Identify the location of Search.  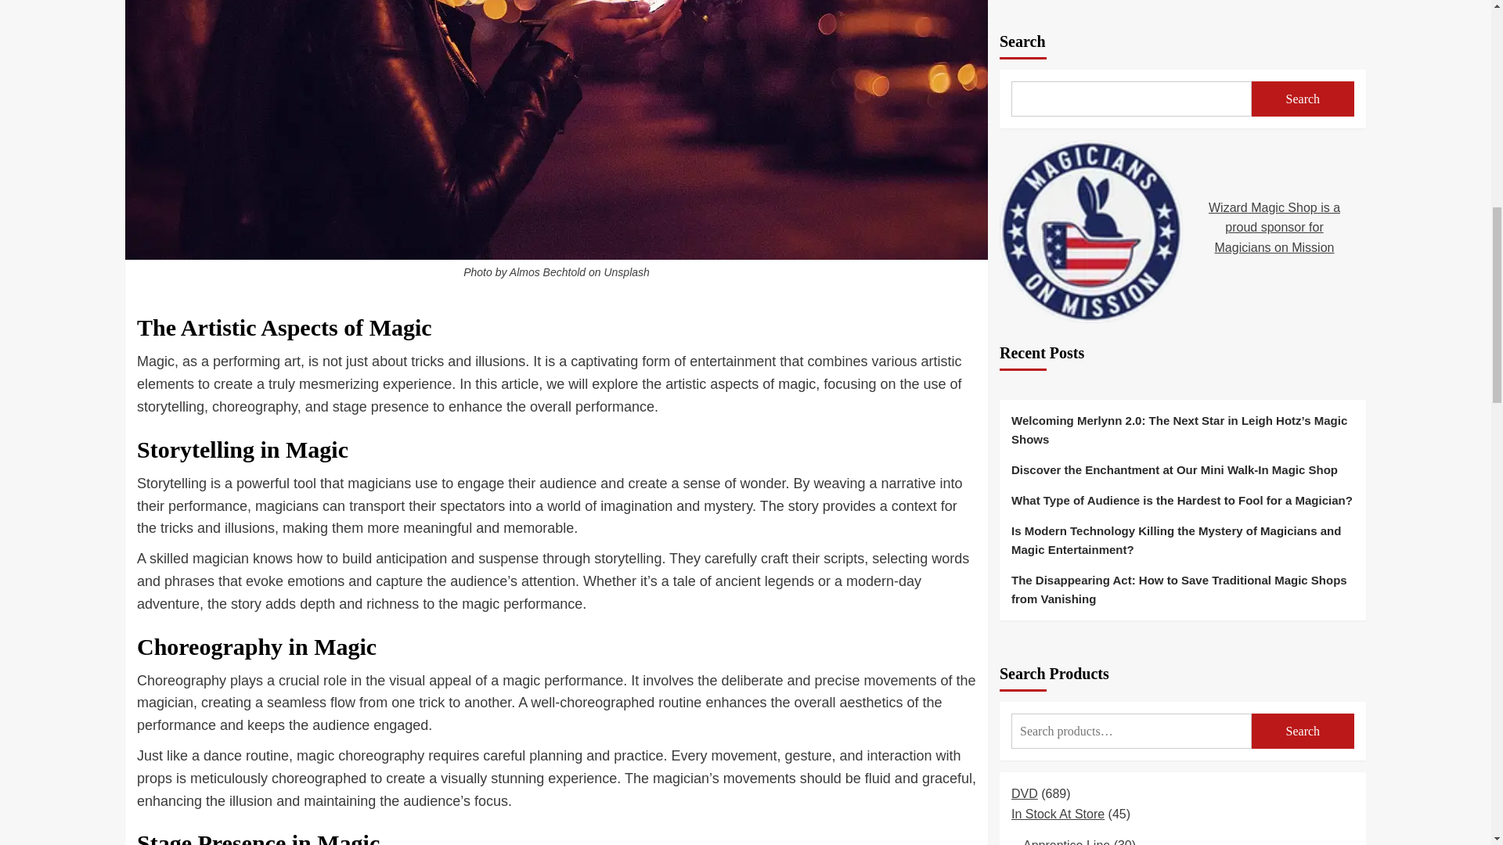
(1303, 236).